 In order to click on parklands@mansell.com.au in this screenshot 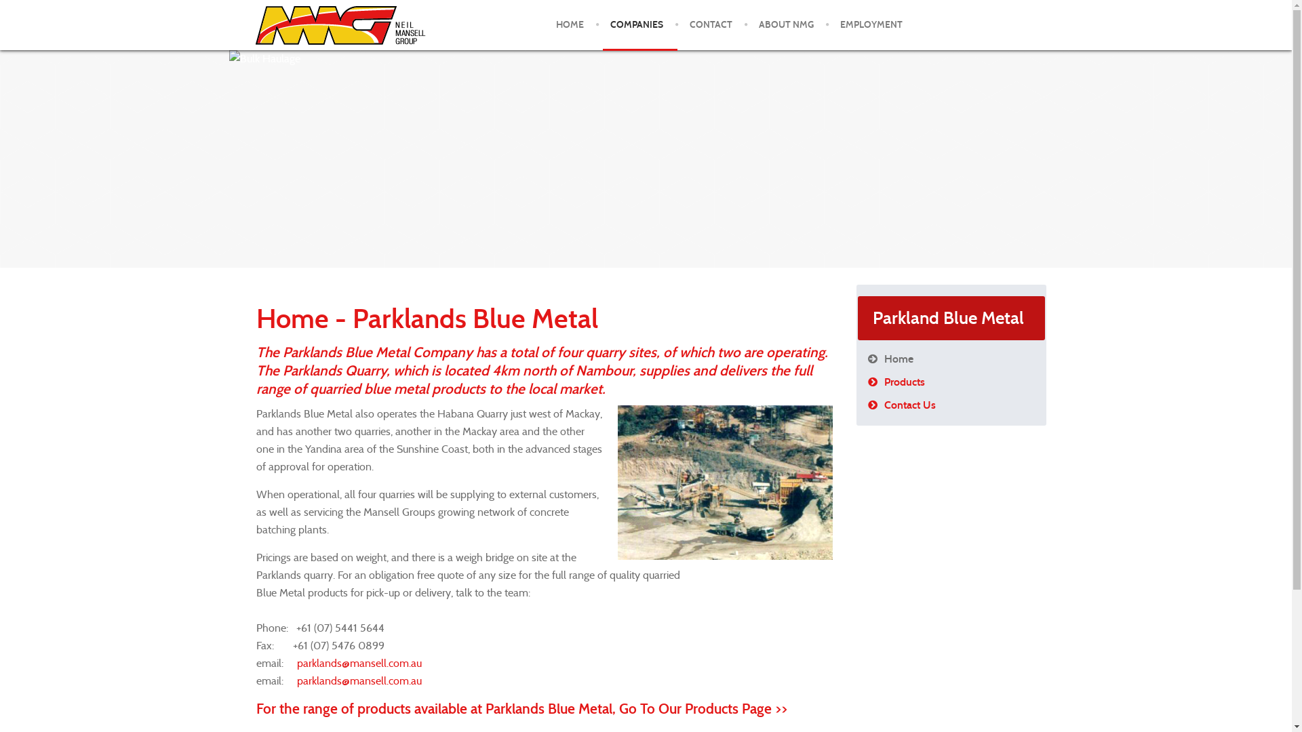, I will do `click(359, 680)`.